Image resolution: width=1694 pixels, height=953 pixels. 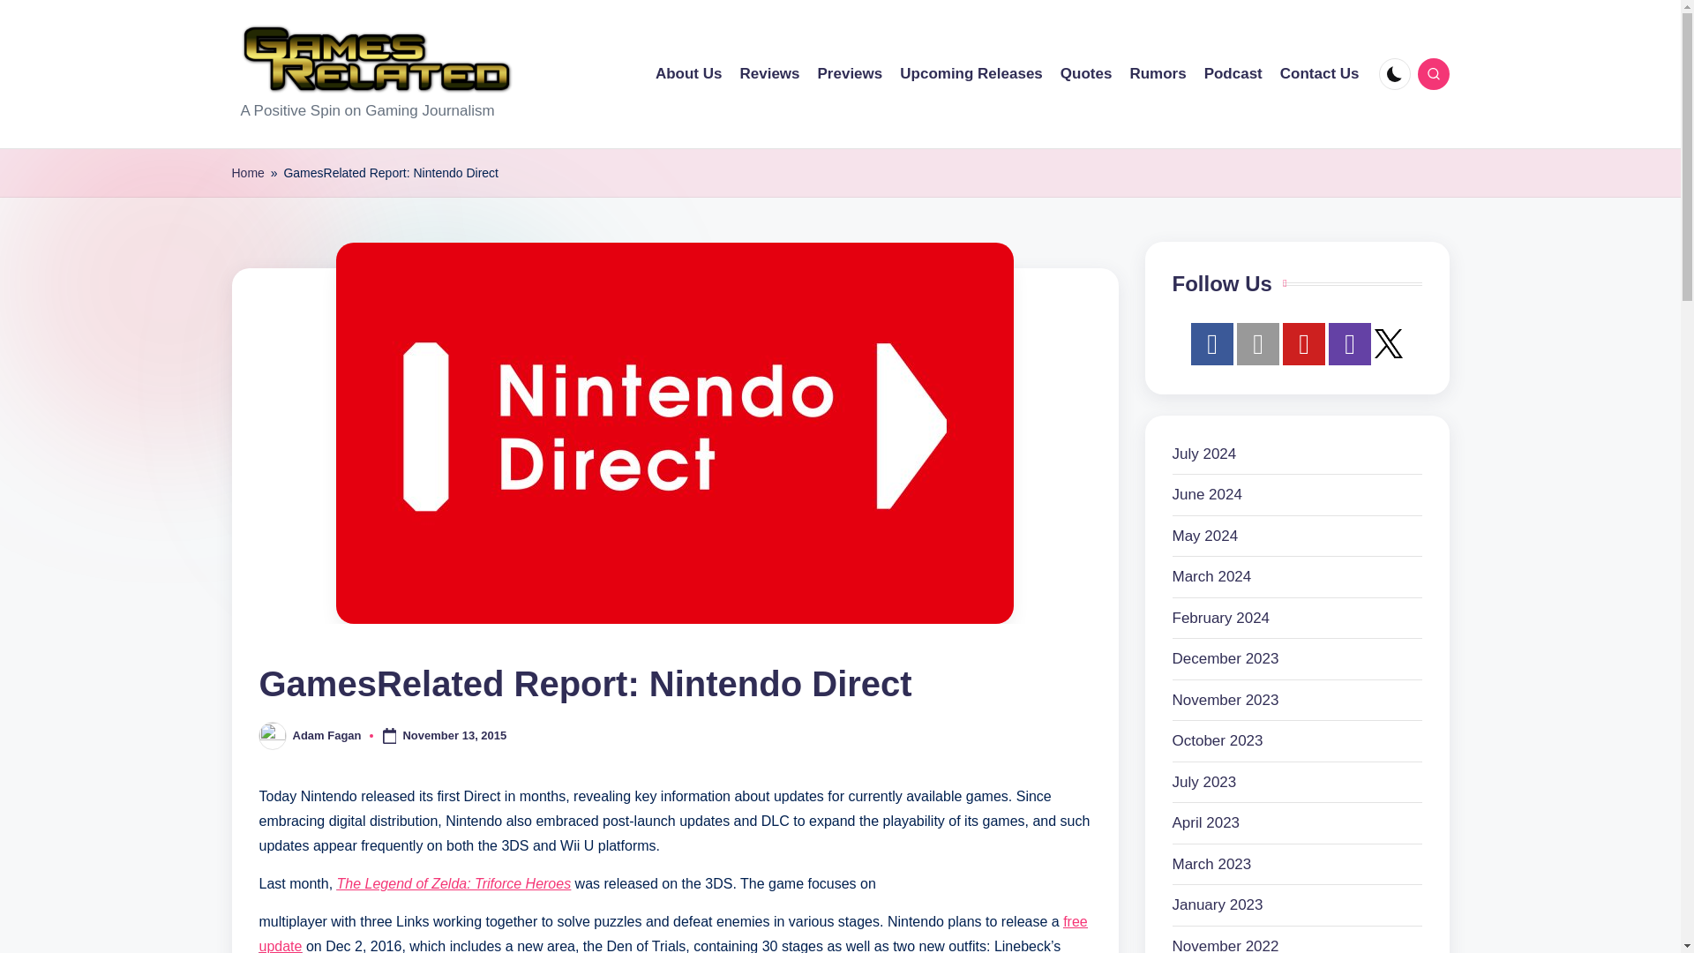 What do you see at coordinates (1158, 74) in the screenshot?
I see `Rumors` at bounding box center [1158, 74].